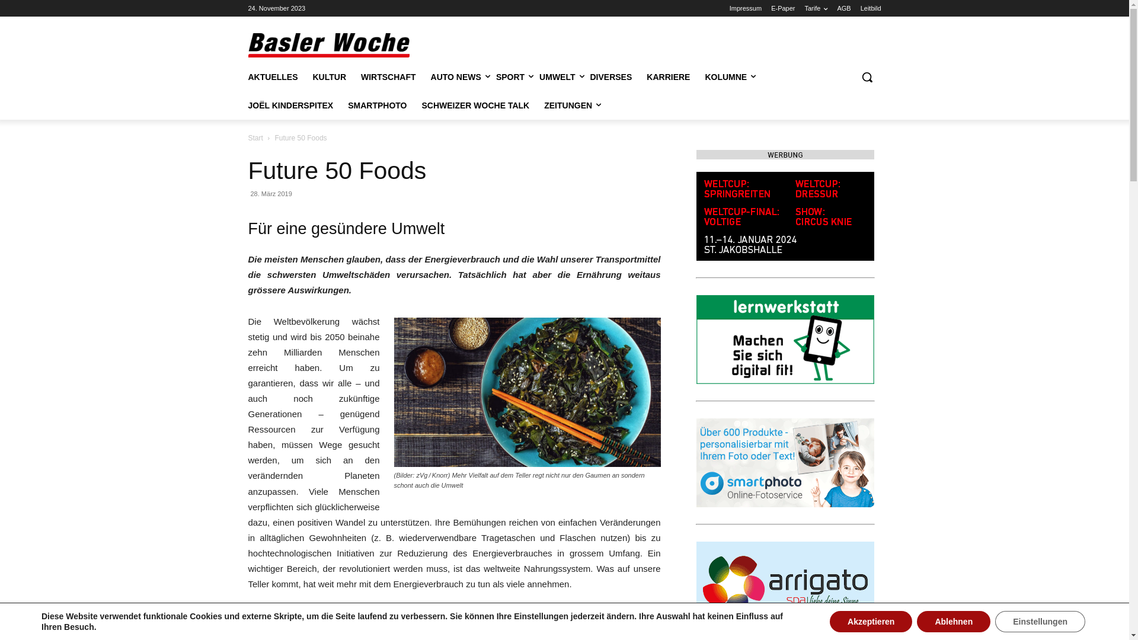  Describe the element at coordinates (871, 8) in the screenshot. I see `Leitbild` at that location.